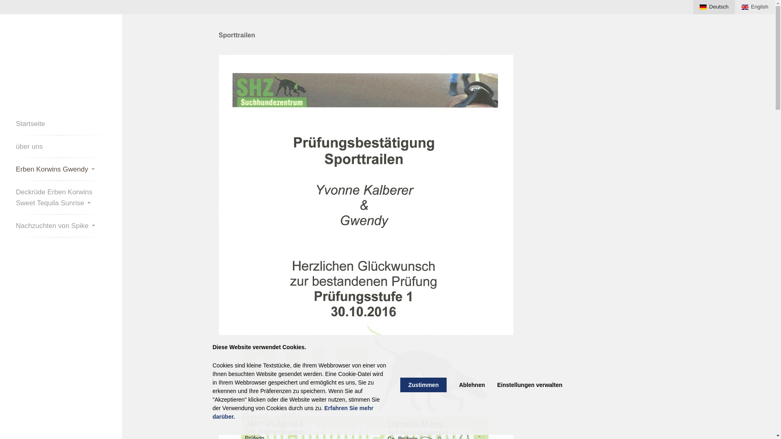  I want to click on Startseite, so click(61, 124).